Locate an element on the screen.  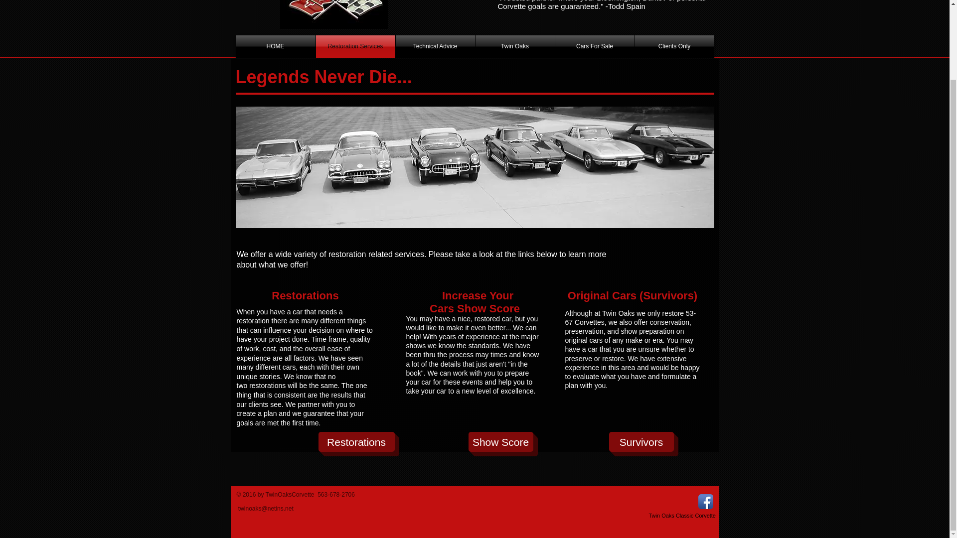
Restoration Services is located at coordinates (355, 46).